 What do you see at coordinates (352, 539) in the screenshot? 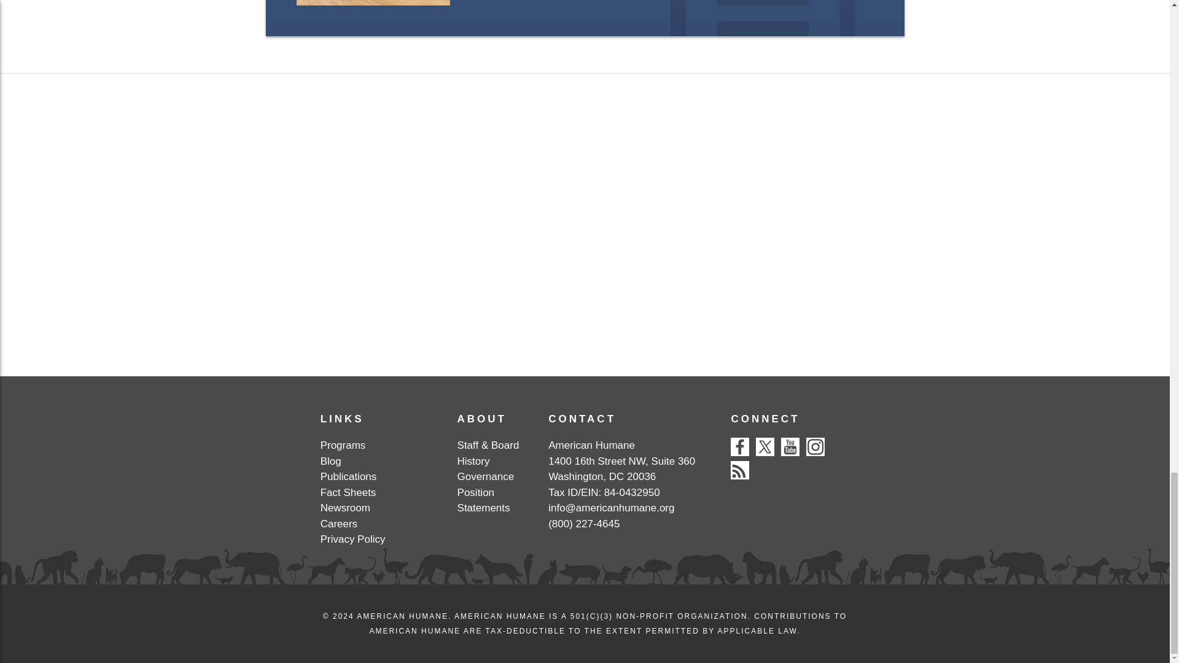
I see `Privacy Policy` at bounding box center [352, 539].